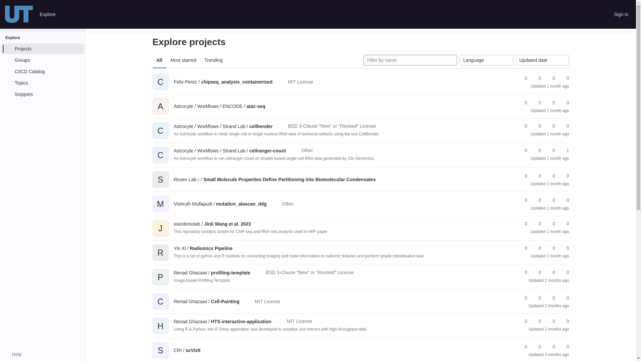  Describe the element at coordinates (523, 78) in the screenshot. I see `Stars` at that location.